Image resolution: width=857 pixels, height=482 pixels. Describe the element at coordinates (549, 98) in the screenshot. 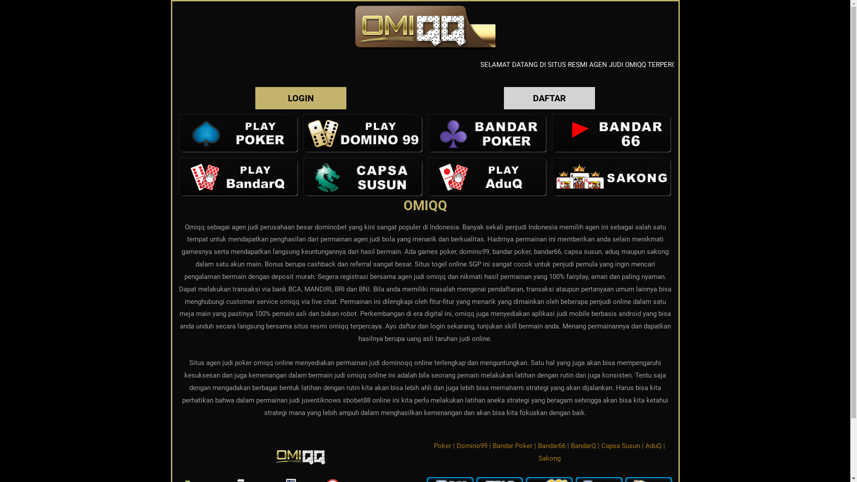

I see `DAFTAR` at that location.